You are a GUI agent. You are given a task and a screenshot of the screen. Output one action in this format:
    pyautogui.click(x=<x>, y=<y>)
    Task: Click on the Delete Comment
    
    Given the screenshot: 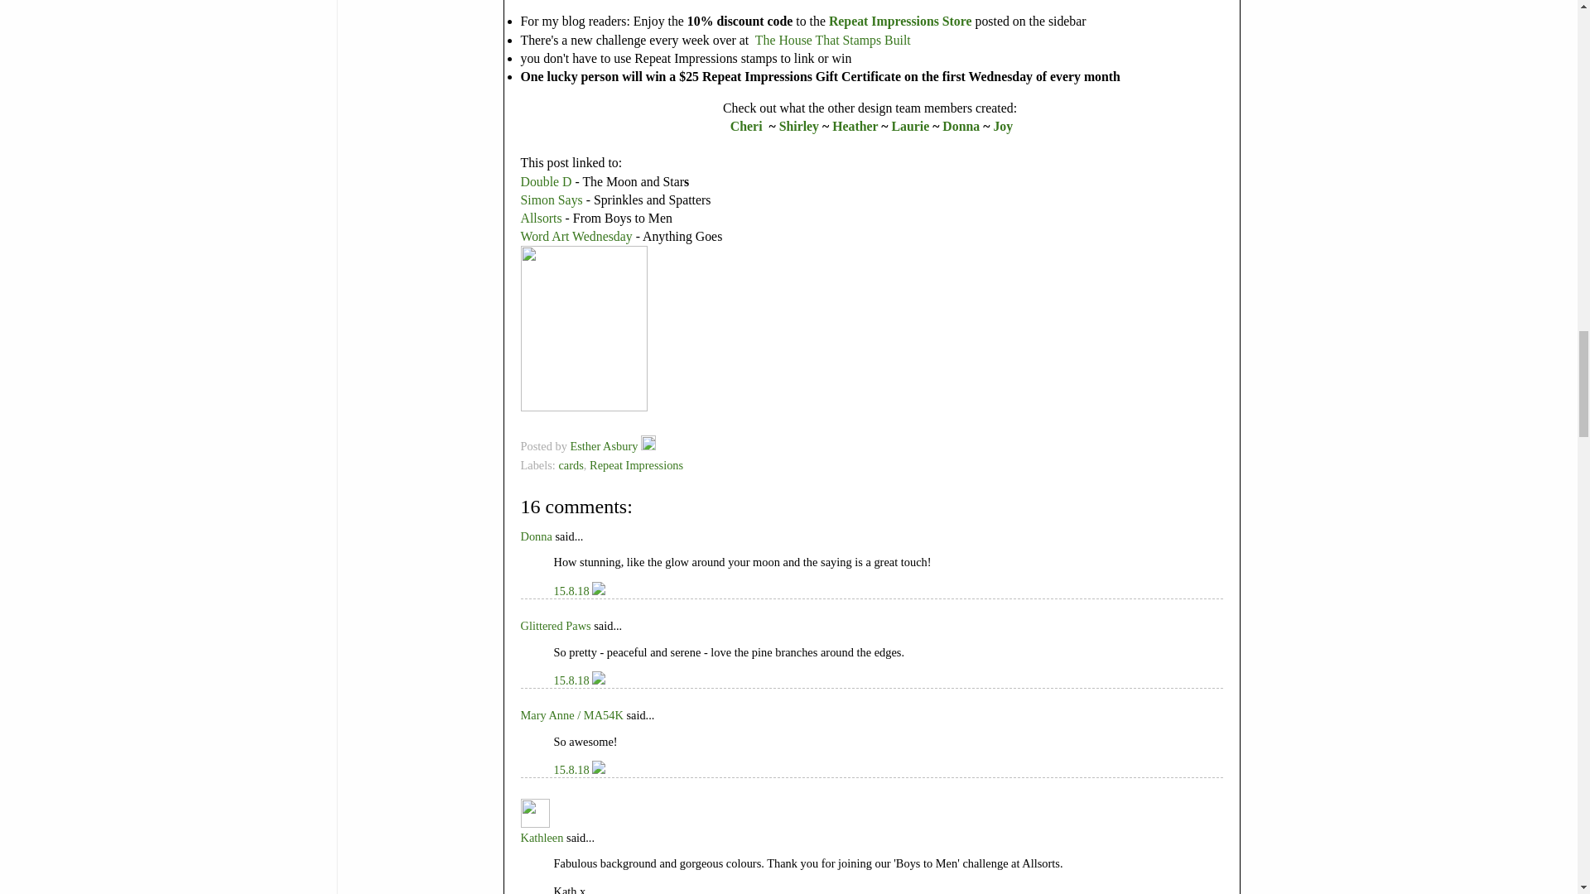 What is the action you would take?
    pyautogui.click(x=598, y=591)
    